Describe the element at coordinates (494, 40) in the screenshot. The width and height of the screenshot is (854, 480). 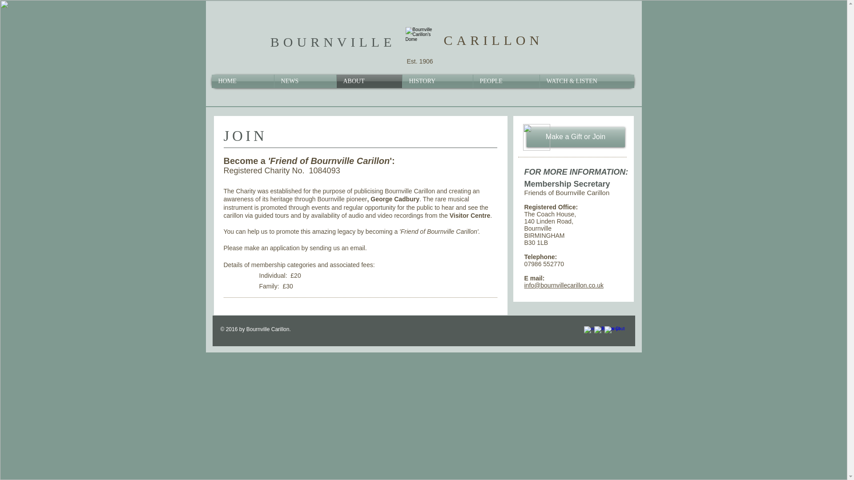
I see `CARILLON` at that location.